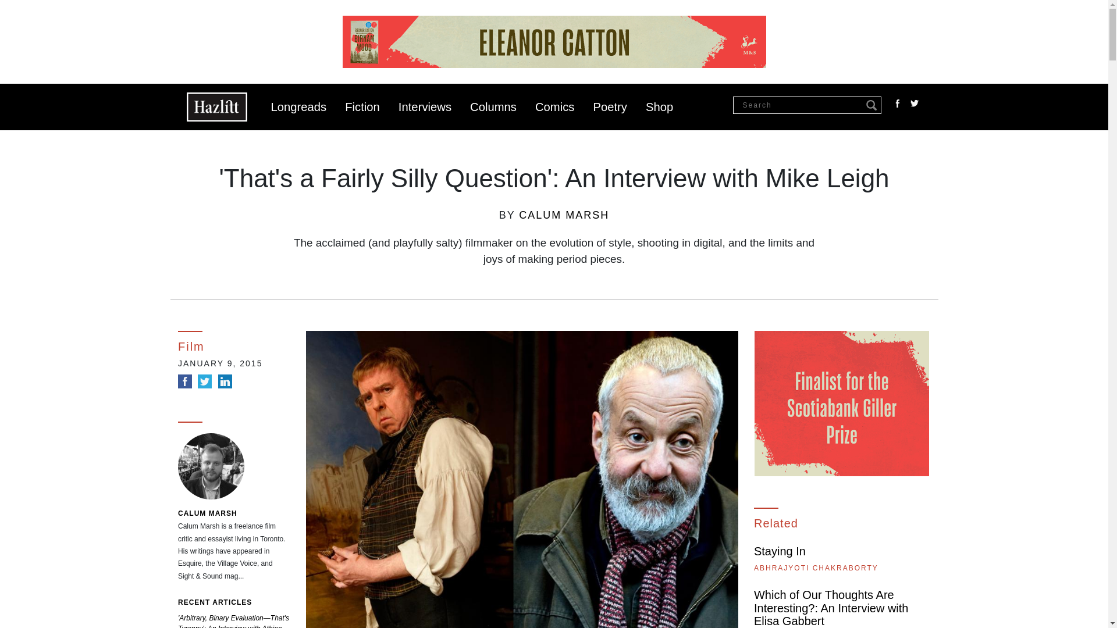  What do you see at coordinates (205, 381) in the screenshot?
I see `Twitter` at bounding box center [205, 381].